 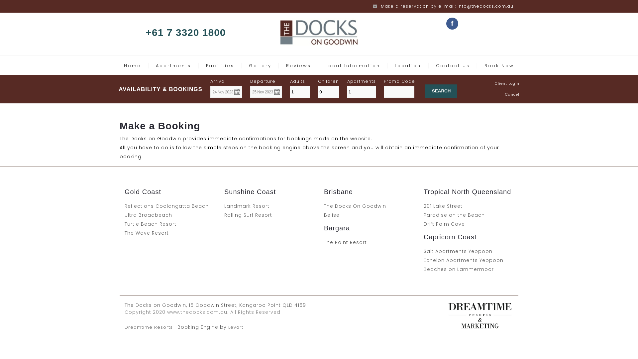 I want to click on Rolling Surf Resort, so click(x=248, y=215).